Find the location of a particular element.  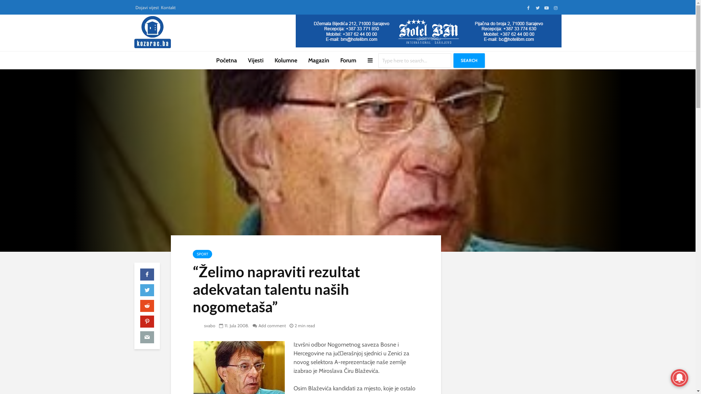

SPORT is located at coordinates (202, 254).